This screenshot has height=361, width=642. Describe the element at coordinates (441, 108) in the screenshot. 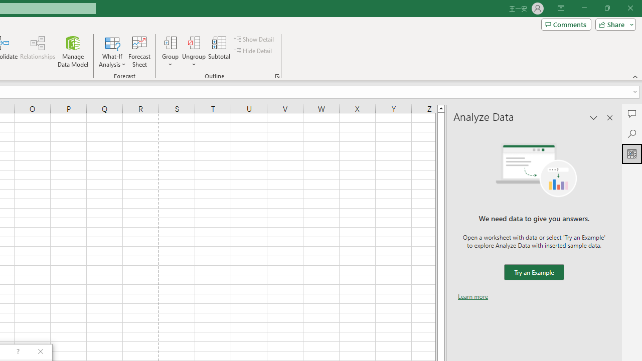

I see `Line up` at that location.